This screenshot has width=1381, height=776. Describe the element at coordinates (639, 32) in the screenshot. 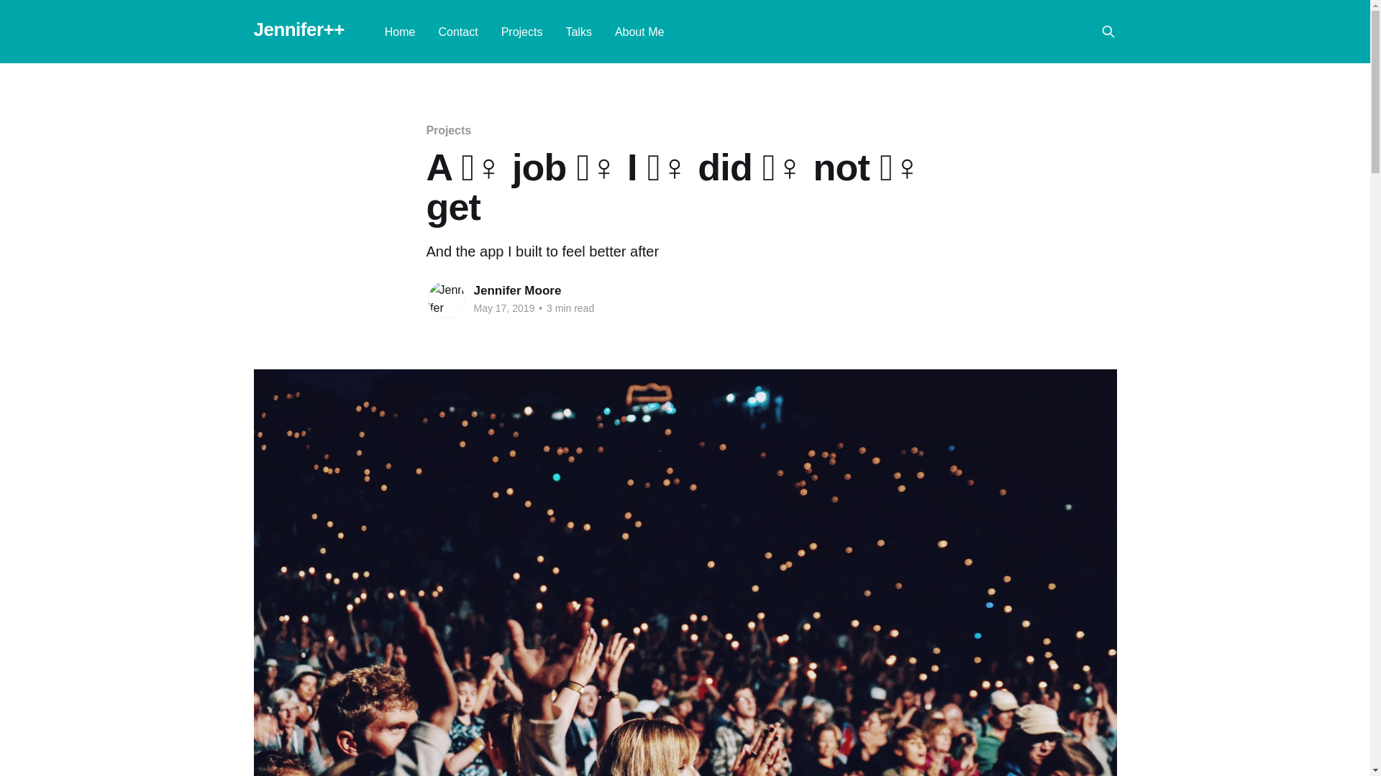

I see `About Me` at that location.